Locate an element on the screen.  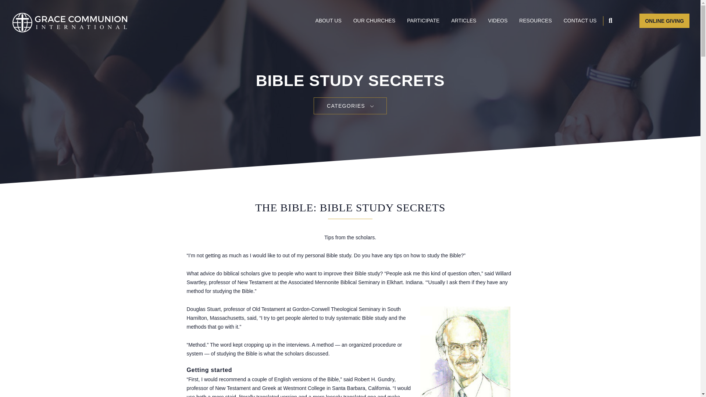
OUR CHURCHES is located at coordinates (374, 20).